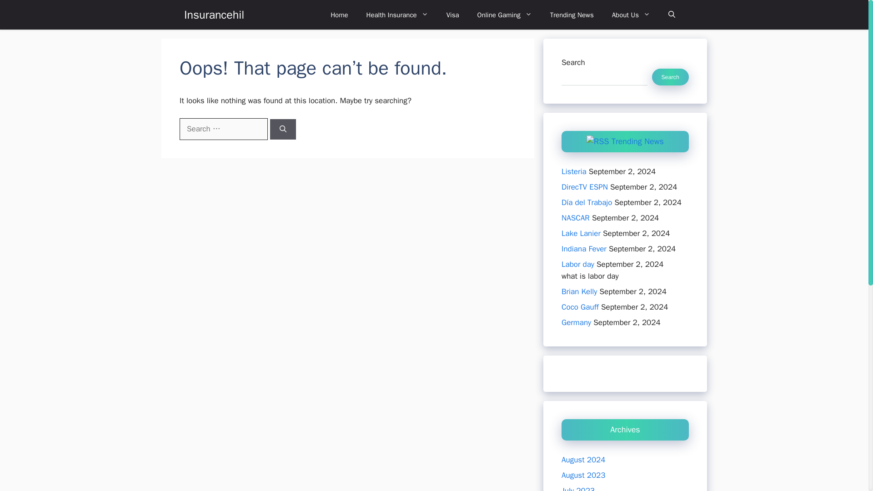 Image resolution: width=873 pixels, height=491 pixels. What do you see at coordinates (505, 15) in the screenshot?
I see `Online Gaming` at bounding box center [505, 15].